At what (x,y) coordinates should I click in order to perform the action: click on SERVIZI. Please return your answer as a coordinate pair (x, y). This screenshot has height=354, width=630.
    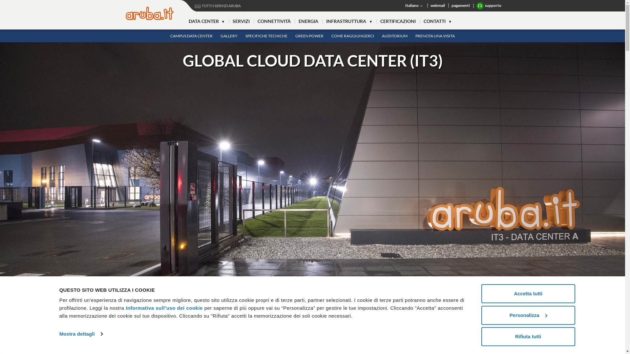
    Looking at the image, I should click on (241, 22).